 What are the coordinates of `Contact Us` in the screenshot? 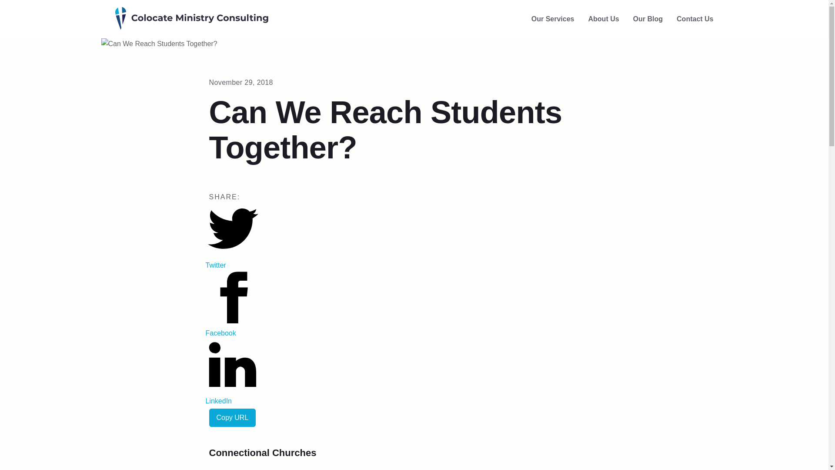 It's located at (695, 19).